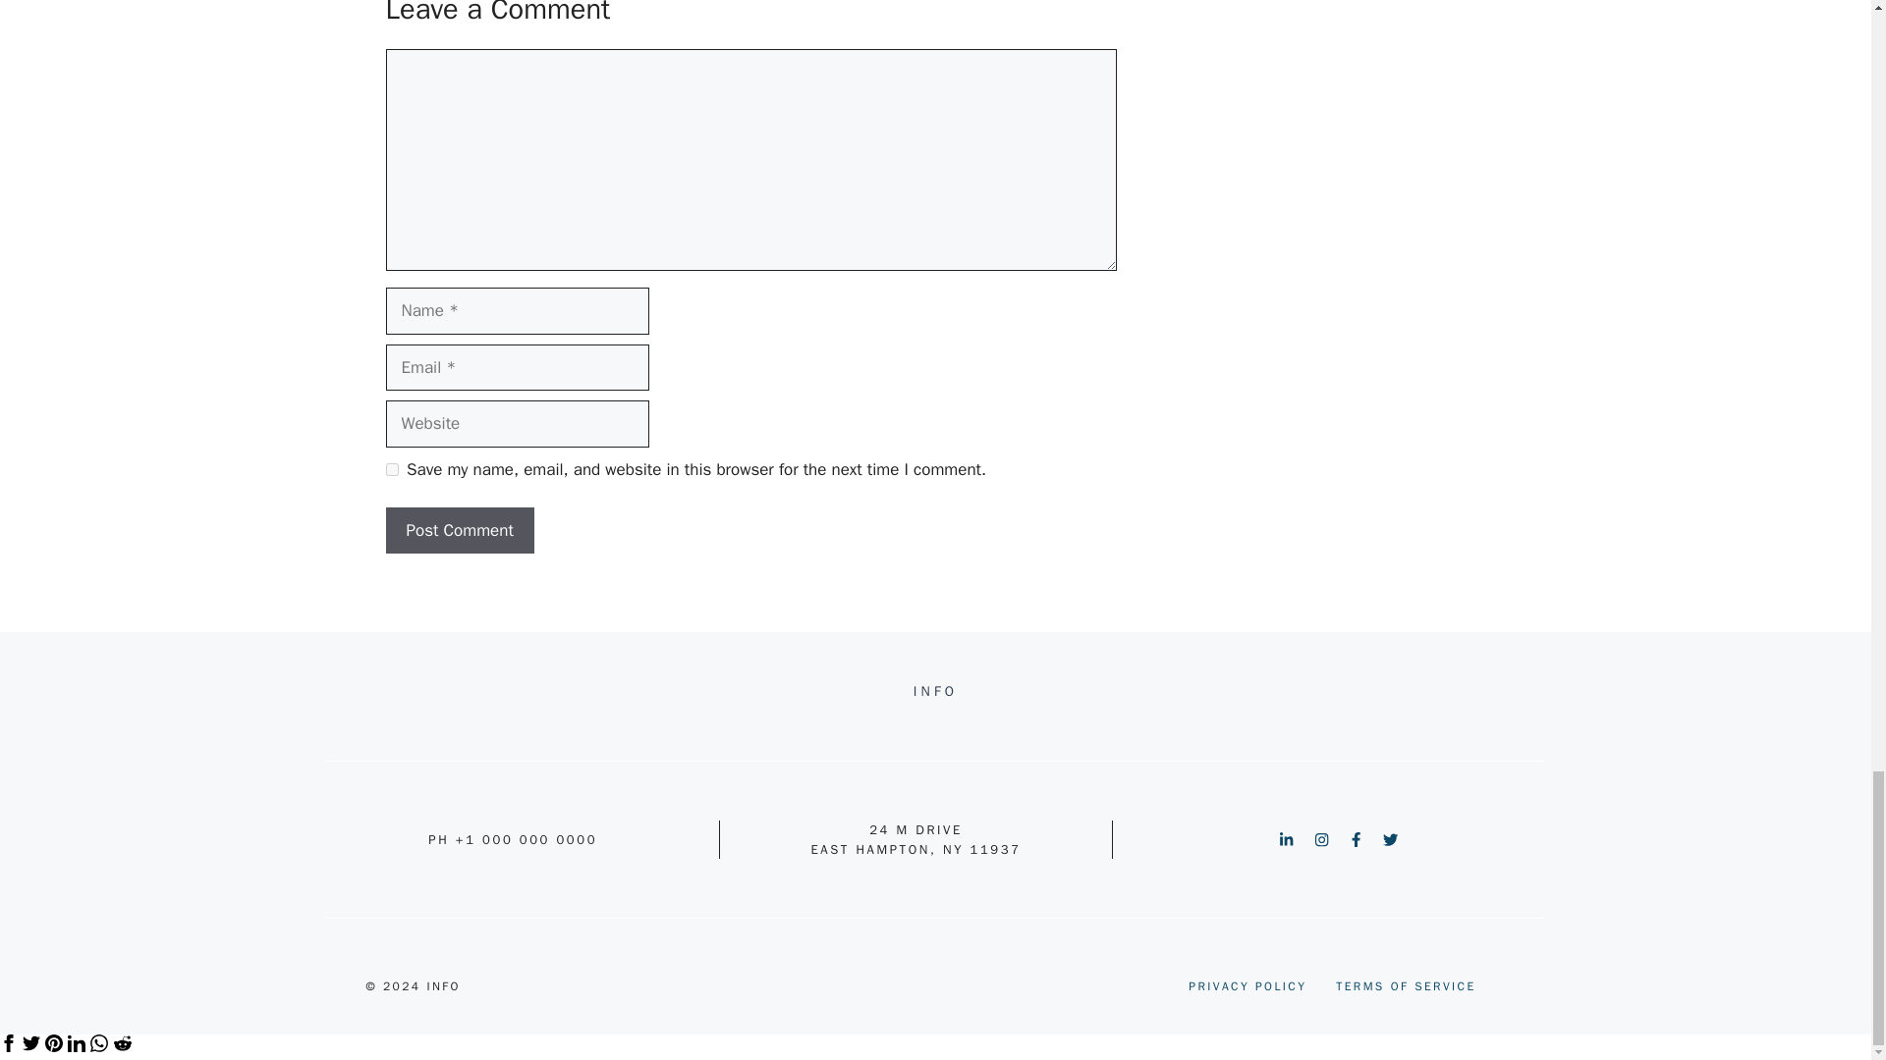  I want to click on Post Comment, so click(459, 530).